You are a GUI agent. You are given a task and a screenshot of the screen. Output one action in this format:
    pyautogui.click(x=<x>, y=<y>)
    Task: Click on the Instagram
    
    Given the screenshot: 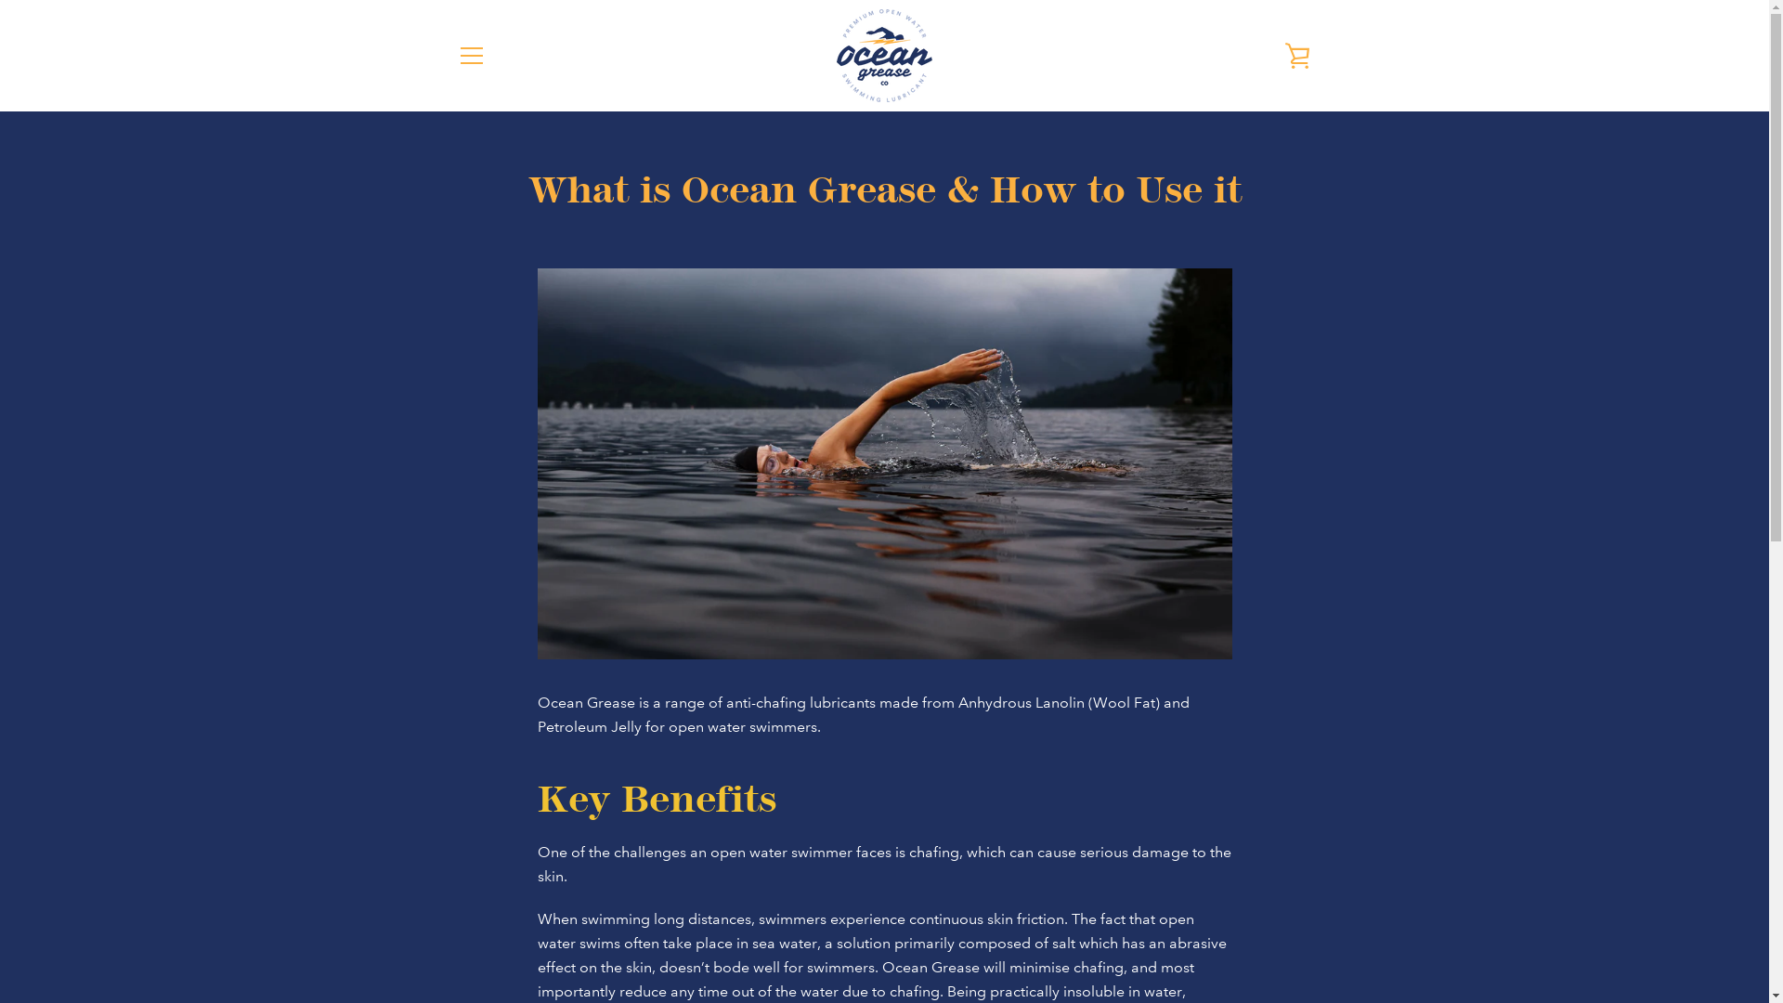 What is the action you would take?
    pyautogui.click(x=457, y=942)
    